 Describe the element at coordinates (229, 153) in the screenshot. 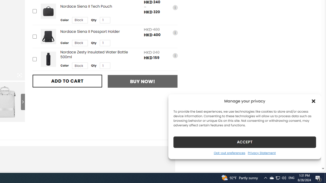

I see `Opt-out preferences` at that location.